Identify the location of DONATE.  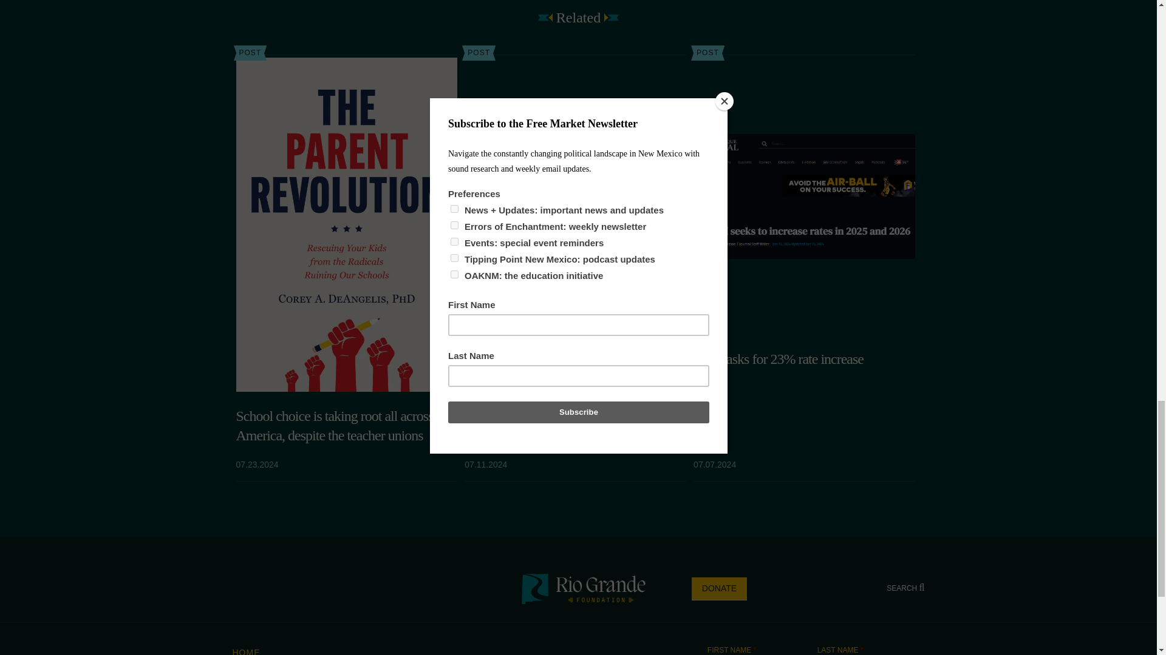
(719, 588).